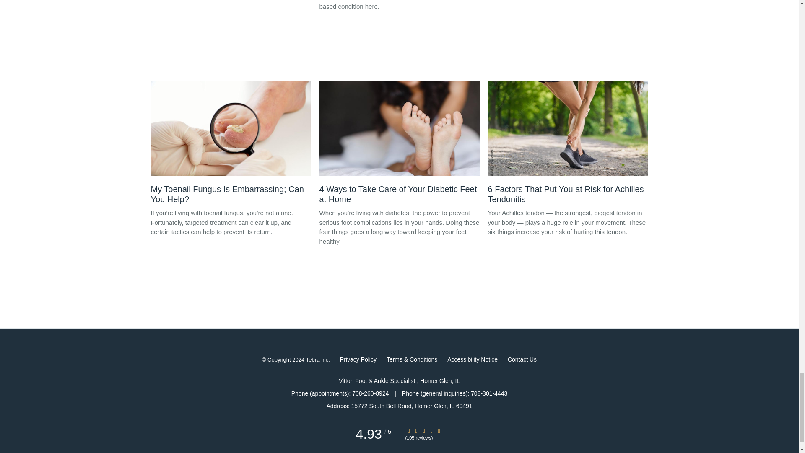 The image size is (805, 453). What do you see at coordinates (423, 430) in the screenshot?
I see `Star Rating` at bounding box center [423, 430].